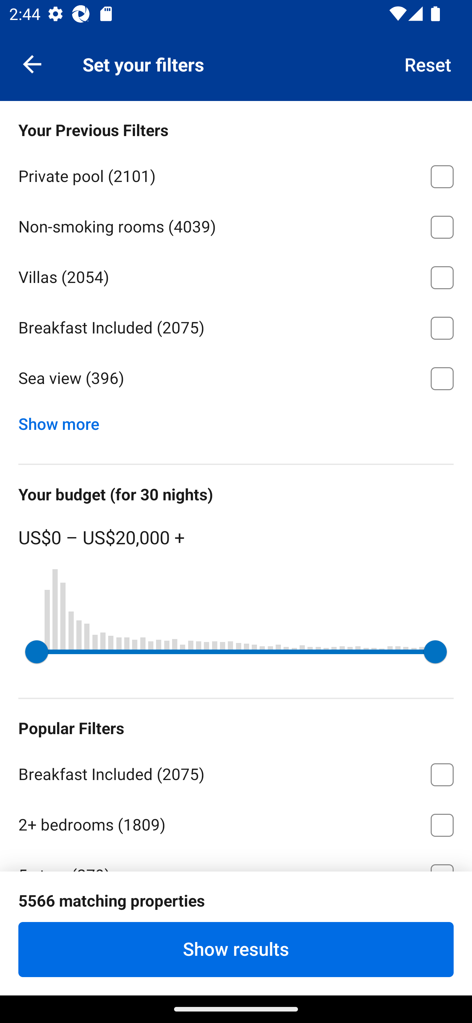  Describe the element at coordinates (236, 949) in the screenshot. I see `Show results` at that location.